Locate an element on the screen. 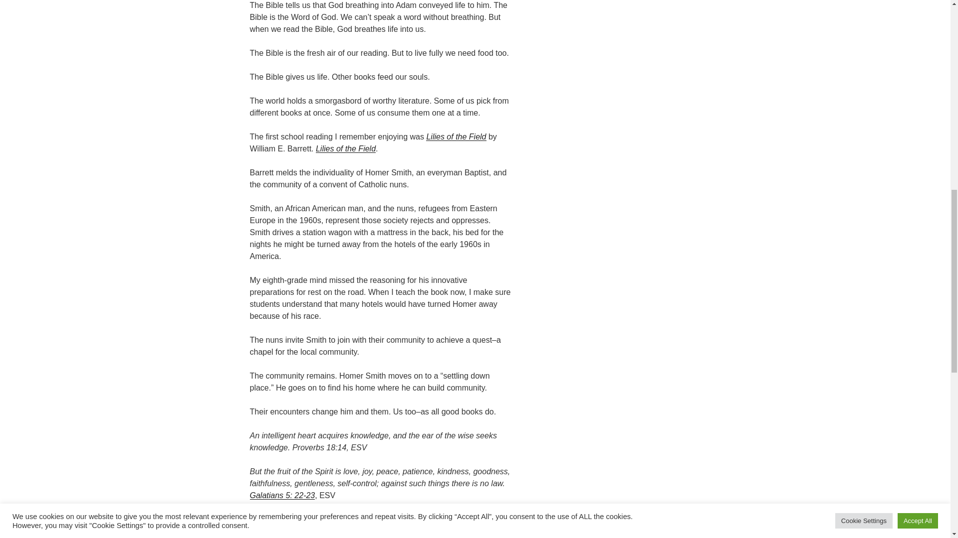 This screenshot has height=538, width=958. Pexels is located at coordinates (323, 533).